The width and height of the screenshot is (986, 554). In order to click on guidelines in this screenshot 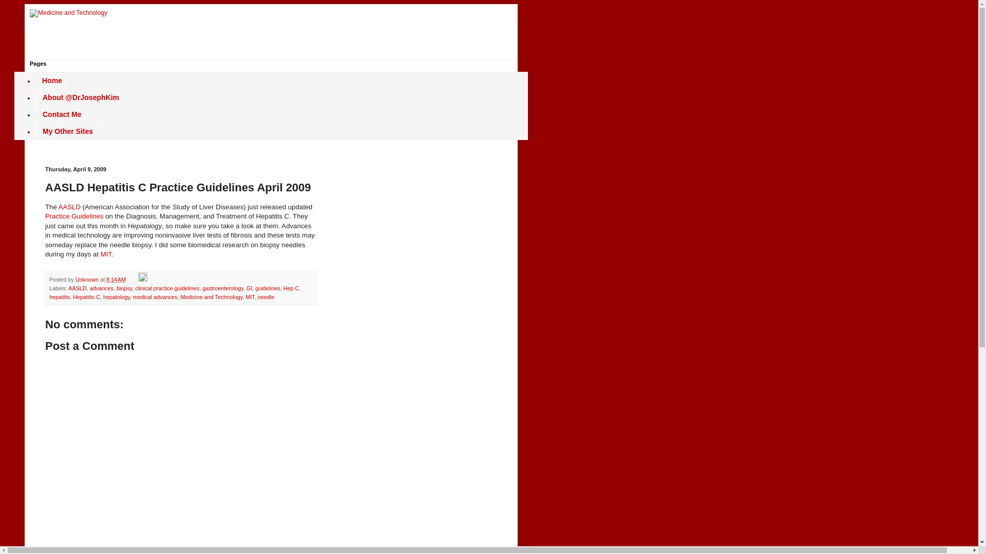, I will do `click(268, 288)`.